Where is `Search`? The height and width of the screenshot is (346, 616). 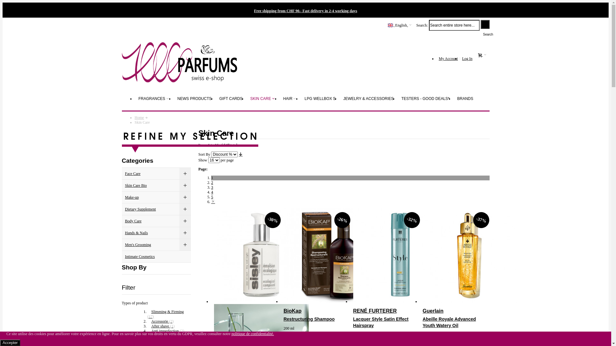 Search is located at coordinates (485, 24).